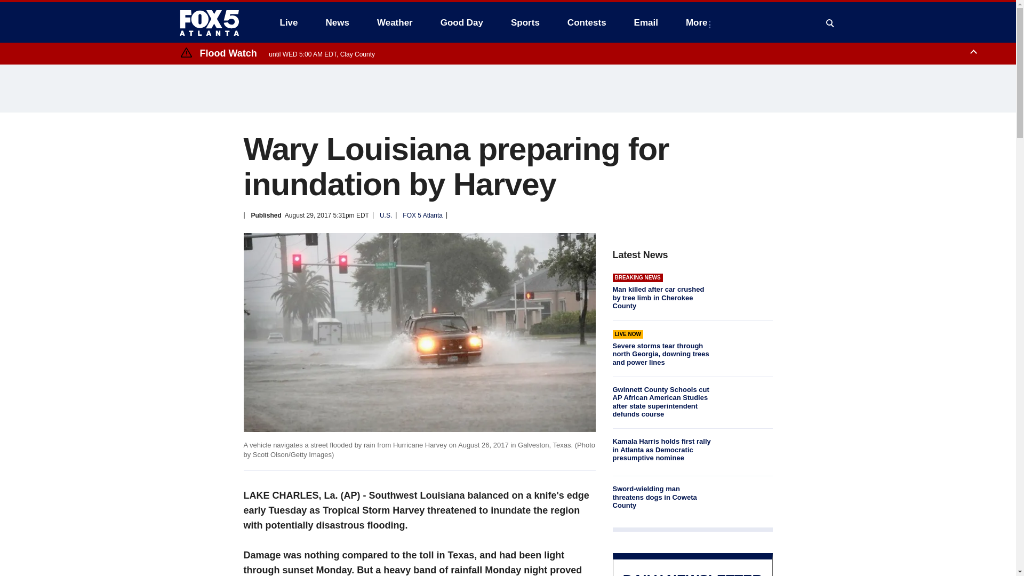 This screenshot has width=1024, height=576. What do you see at coordinates (289, 22) in the screenshot?
I see `Live` at bounding box center [289, 22].